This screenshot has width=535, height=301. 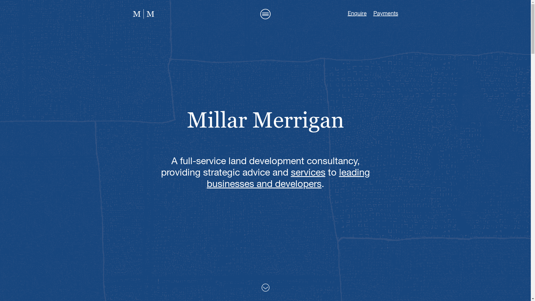 What do you see at coordinates (265, 288) in the screenshot?
I see `View More` at bounding box center [265, 288].